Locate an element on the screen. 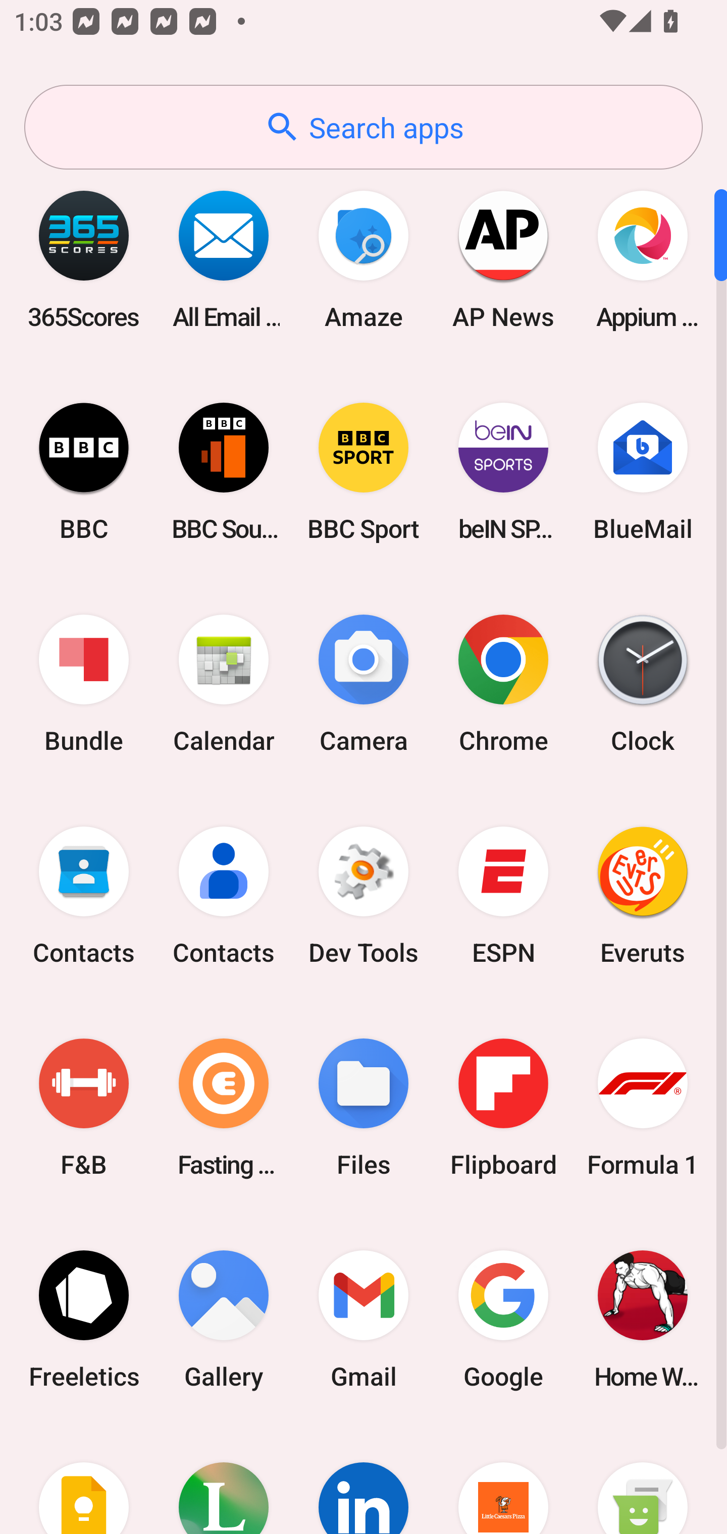 The width and height of the screenshot is (727, 1534). ESPN is located at coordinates (503, 896).